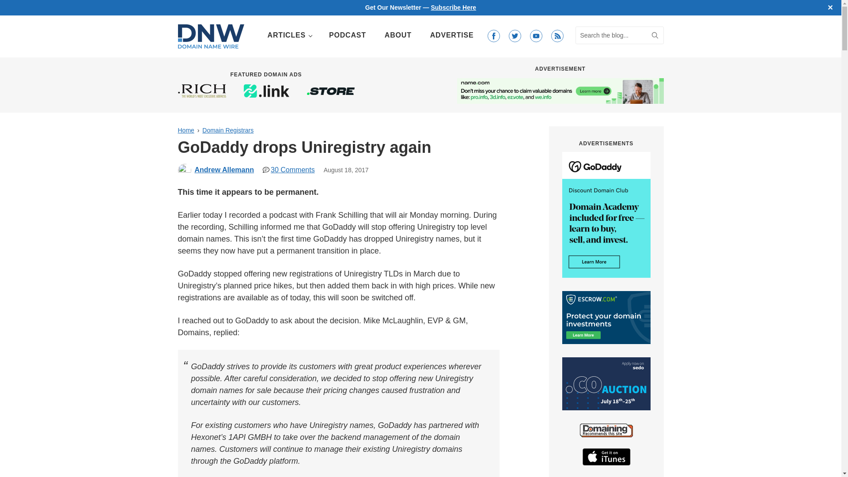 The width and height of the screenshot is (848, 477). I want to click on YouTube, so click(536, 36).